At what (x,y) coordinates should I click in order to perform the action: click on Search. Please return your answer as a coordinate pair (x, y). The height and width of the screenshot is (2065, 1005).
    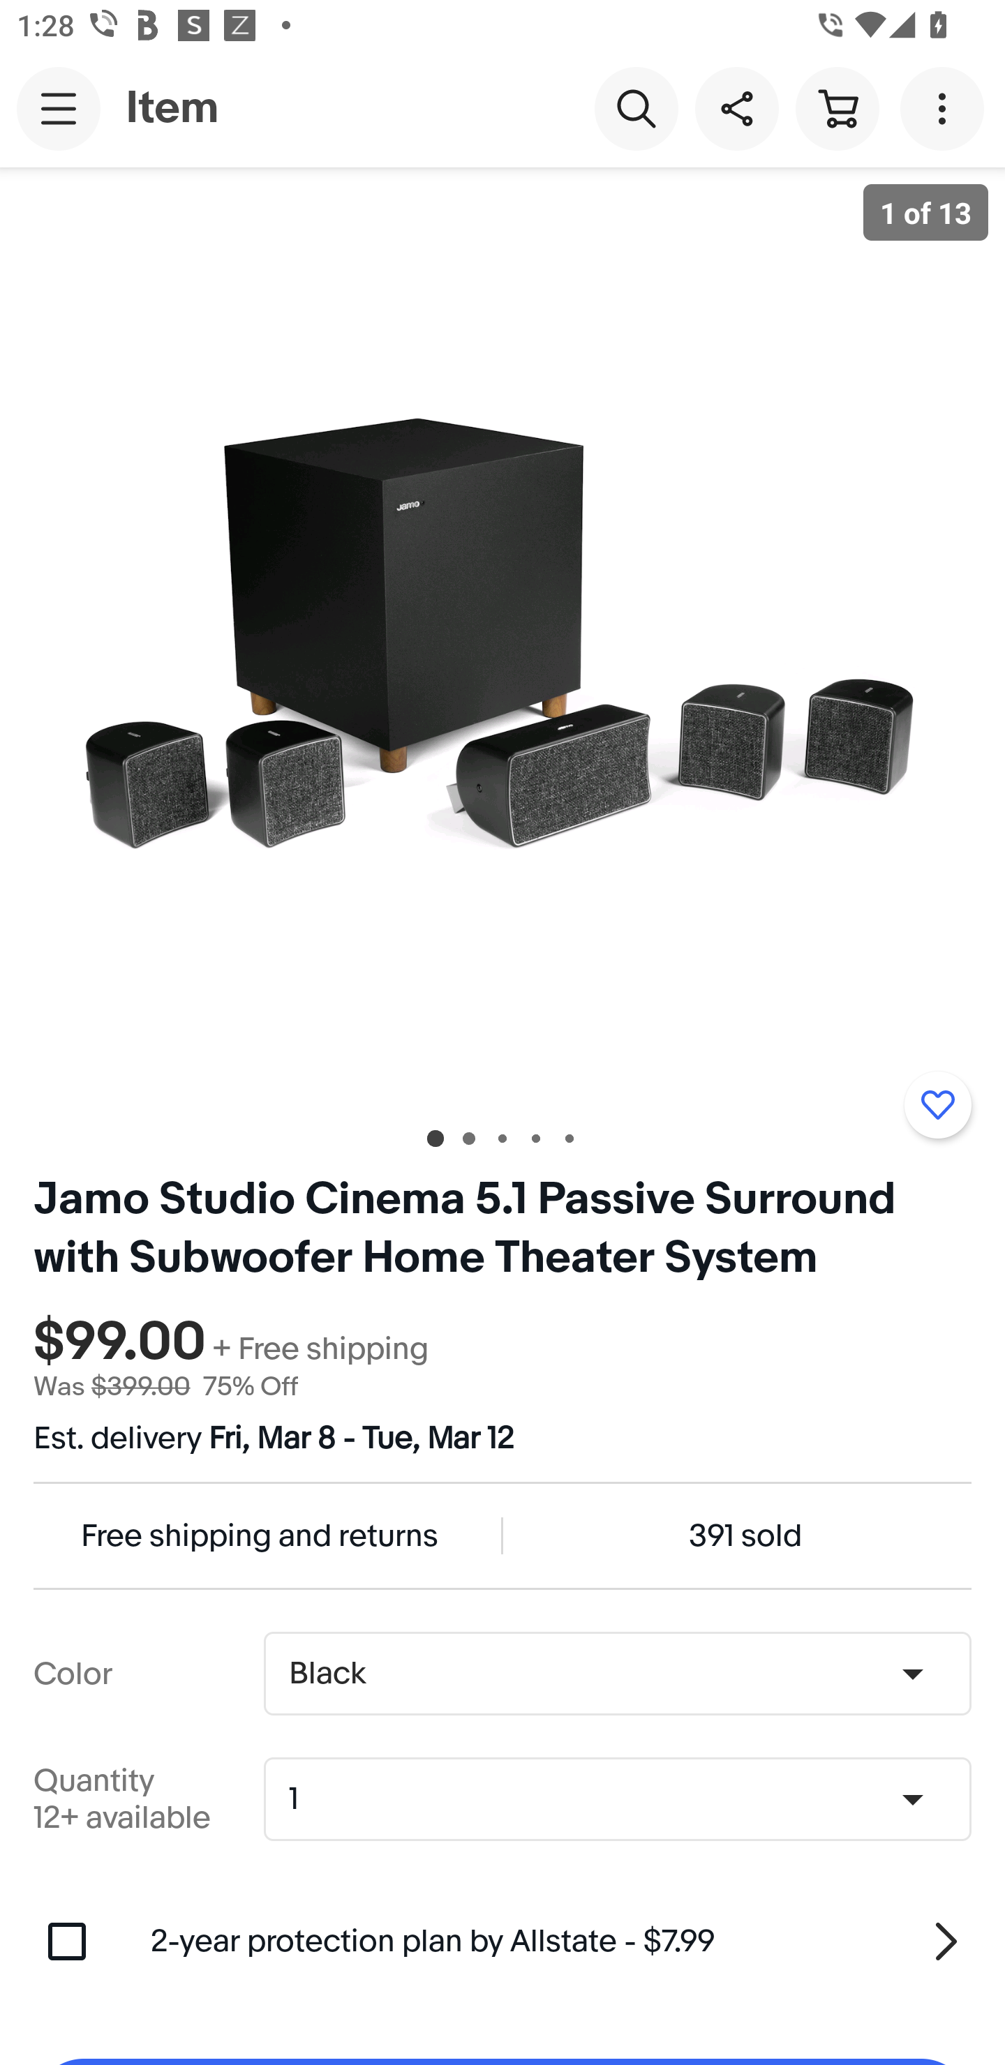
    Looking at the image, I should click on (636, 107).